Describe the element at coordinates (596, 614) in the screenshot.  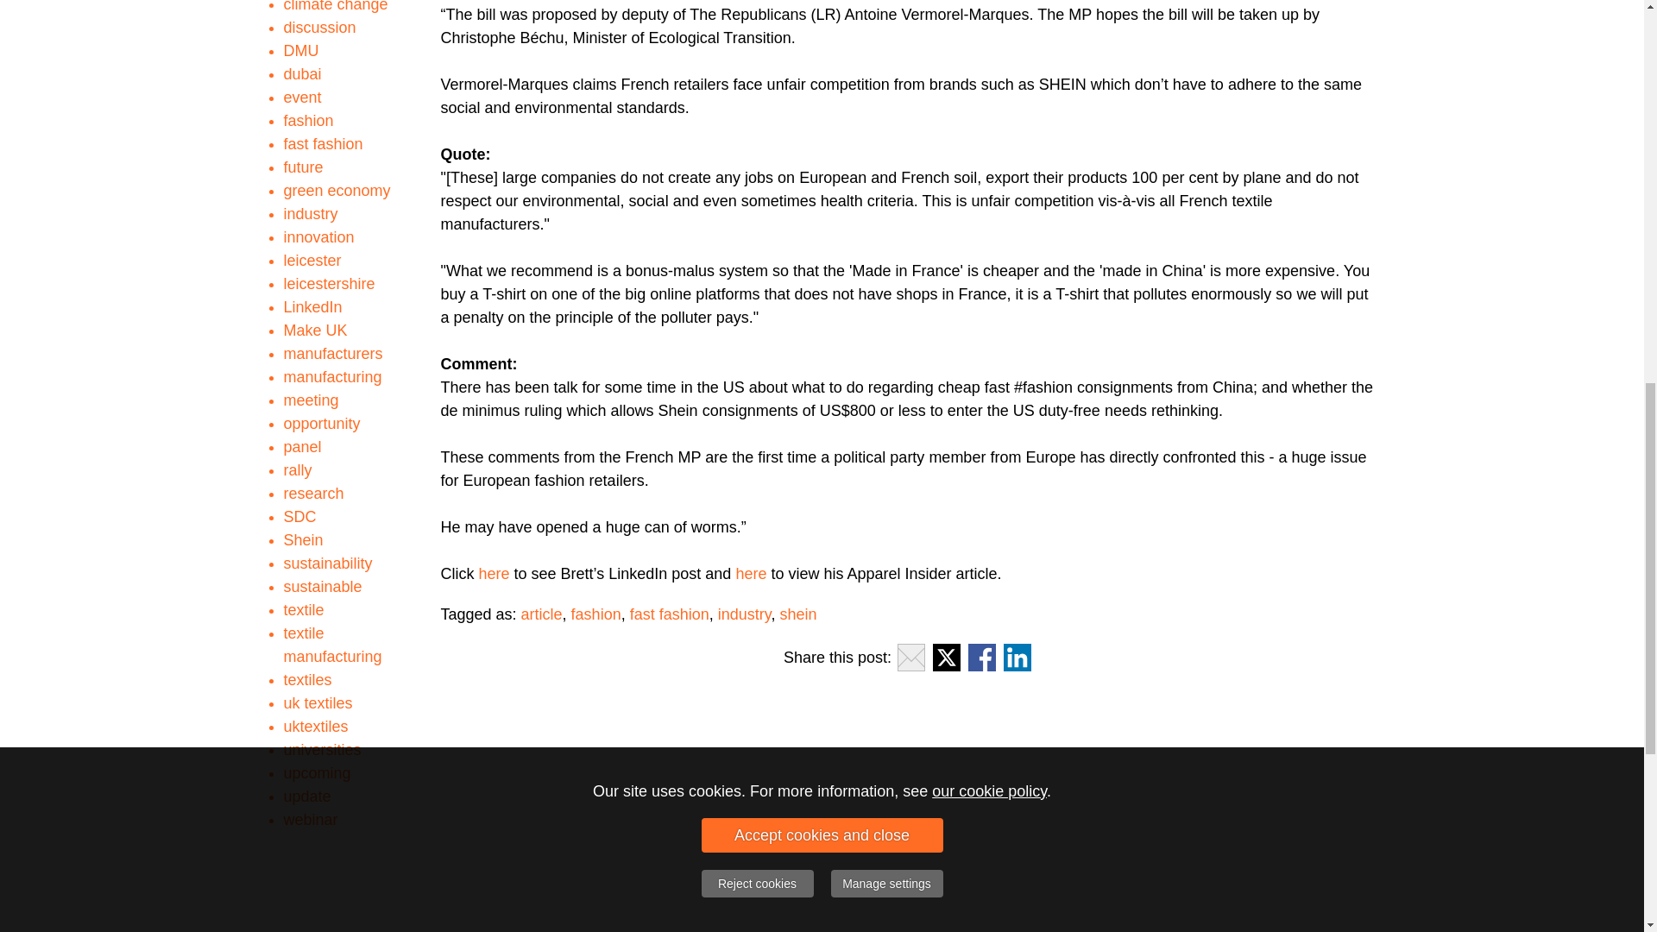
I see `fashion` at that location.